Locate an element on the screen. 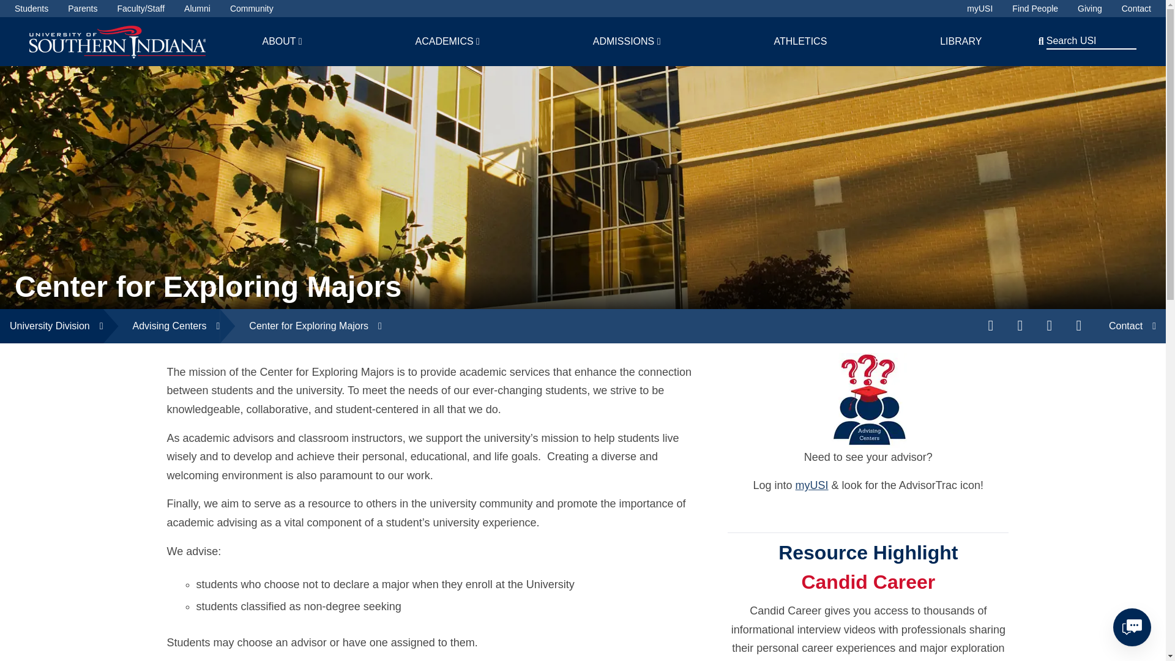 The height and width of the screenshot is (661, 1175). myUSI is located at coordinates (980, 9).